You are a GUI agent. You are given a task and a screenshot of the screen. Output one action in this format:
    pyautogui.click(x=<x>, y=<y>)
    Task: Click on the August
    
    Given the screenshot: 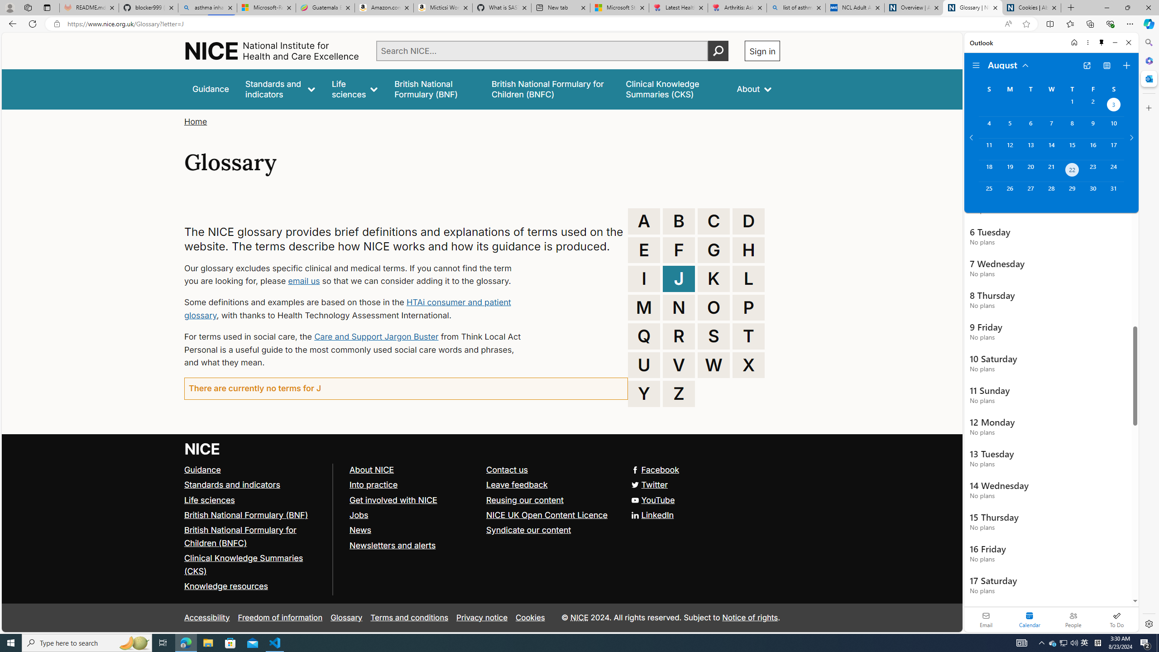 What is the action you would take?
    pyautogui.click(x=1009, y=64)
    